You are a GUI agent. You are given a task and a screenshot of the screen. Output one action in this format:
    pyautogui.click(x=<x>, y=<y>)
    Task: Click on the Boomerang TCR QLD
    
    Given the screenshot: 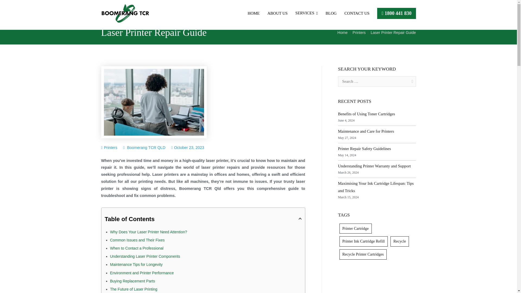 What is the action you would take?
    pyautogui.click(x=146, y=147)
    